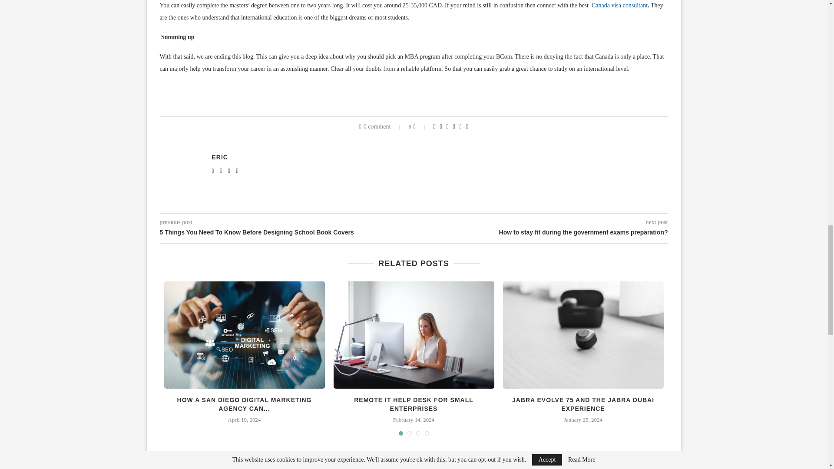 This screenshot has width=834, height=469. What do you see at coordinates (583, 335) in the screenshot?
I see `JABRA EVOLVE 75 and the Jabra Dubai Experience` at bounding box center [583, 335].